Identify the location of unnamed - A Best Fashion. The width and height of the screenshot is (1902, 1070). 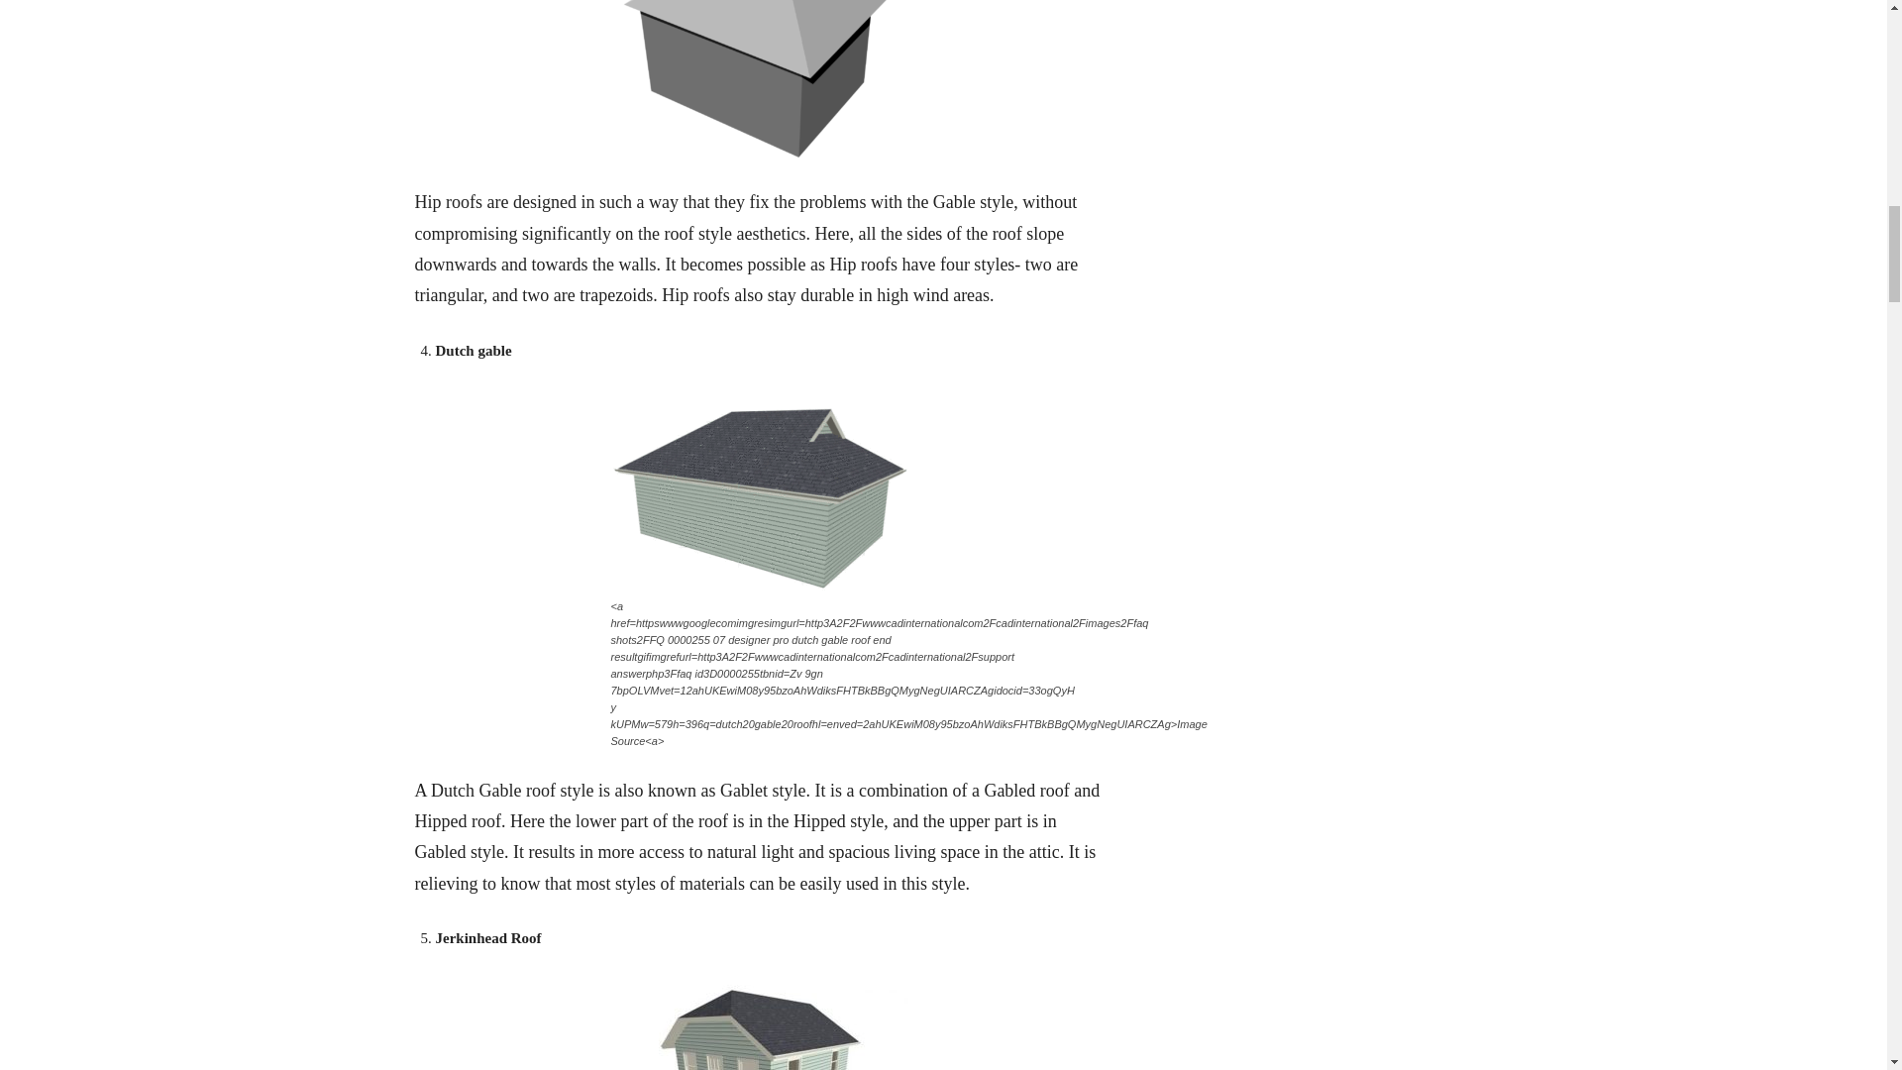
(759, 491).